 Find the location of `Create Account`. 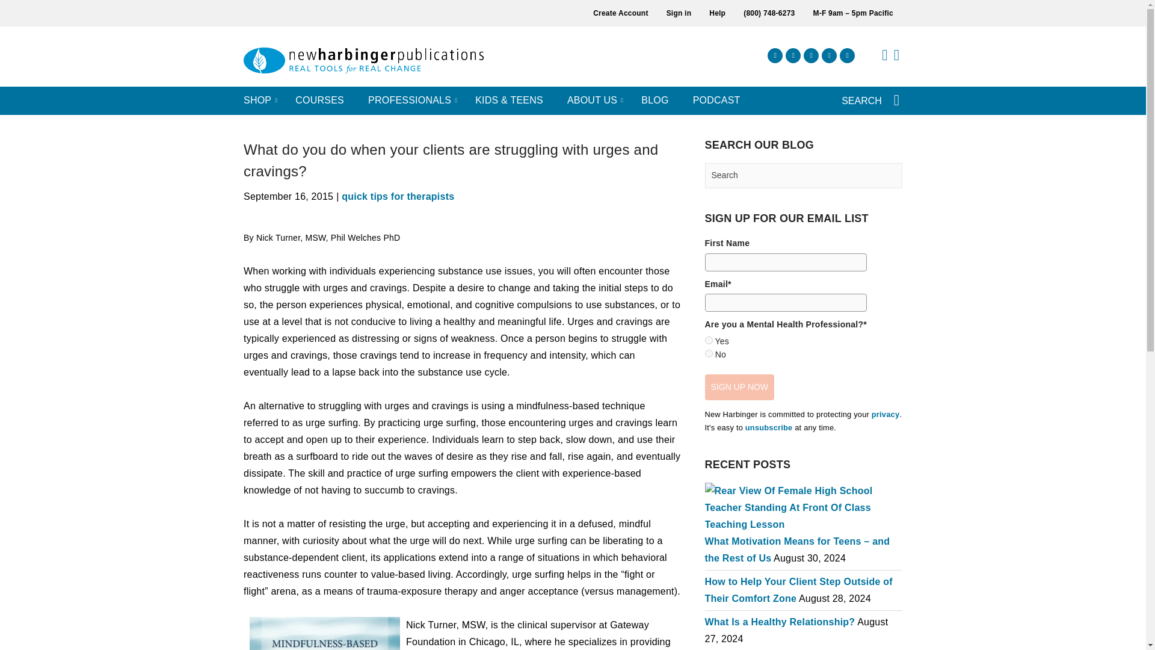

Create Account is located at coordinates (621, 13).